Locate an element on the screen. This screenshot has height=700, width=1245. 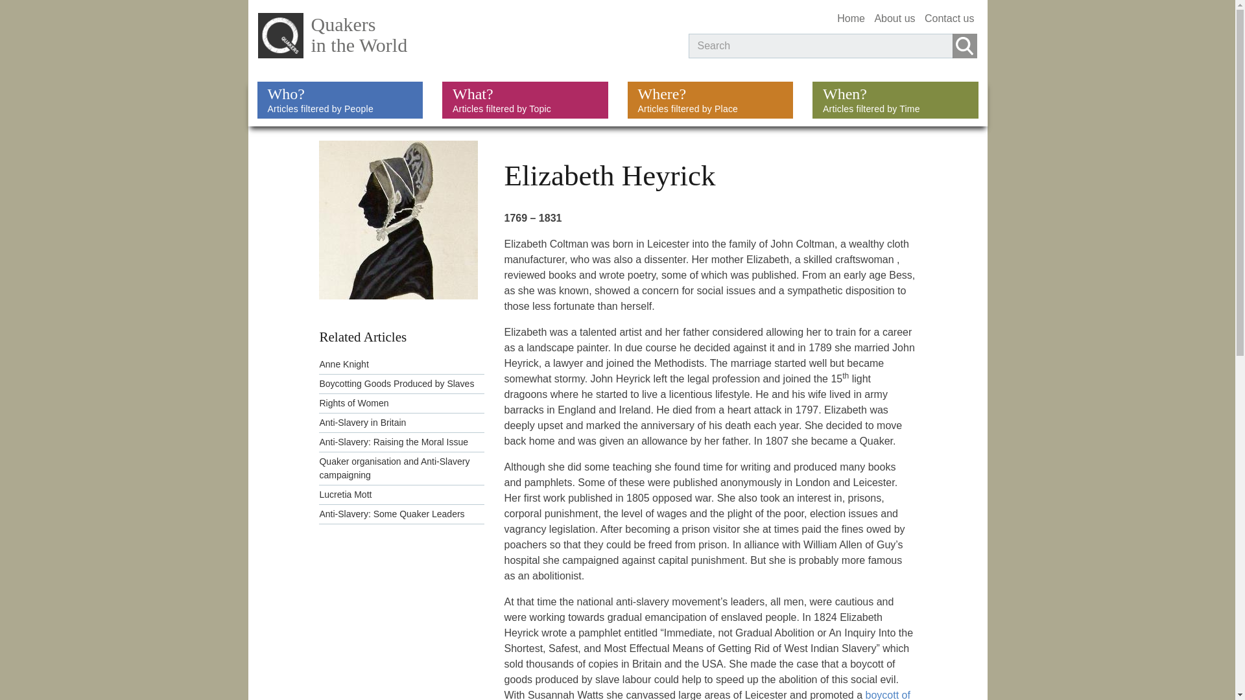
Contact us is located at coordinates (340, 100).